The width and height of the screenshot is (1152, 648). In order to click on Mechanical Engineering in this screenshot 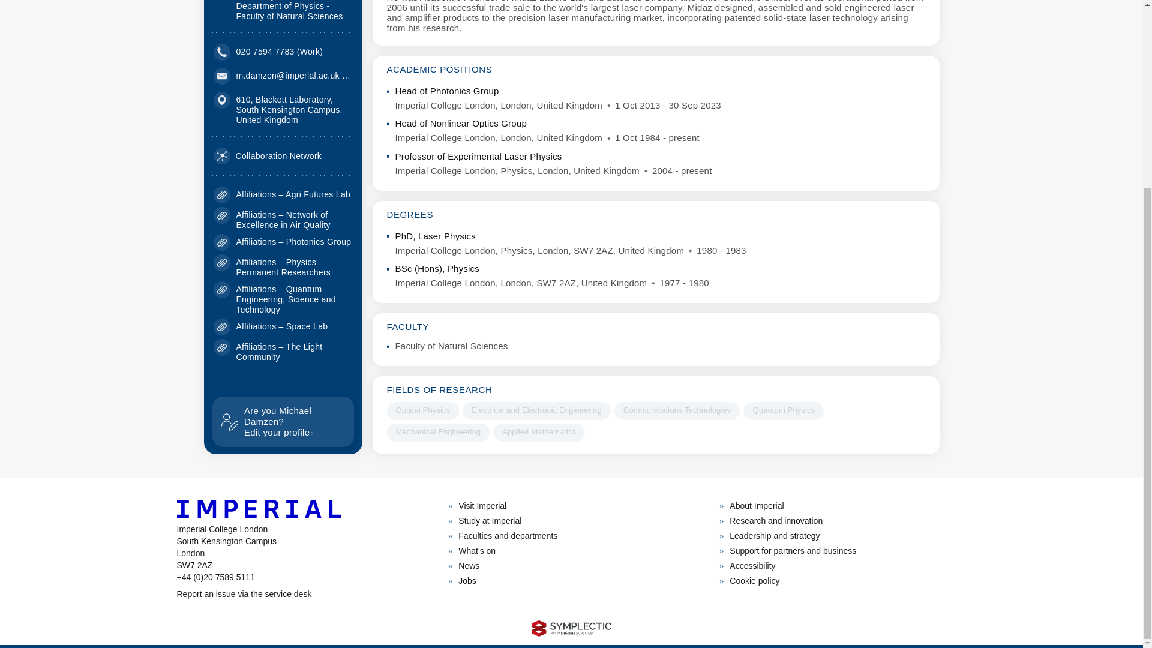, I will do `click(438, 432)`.